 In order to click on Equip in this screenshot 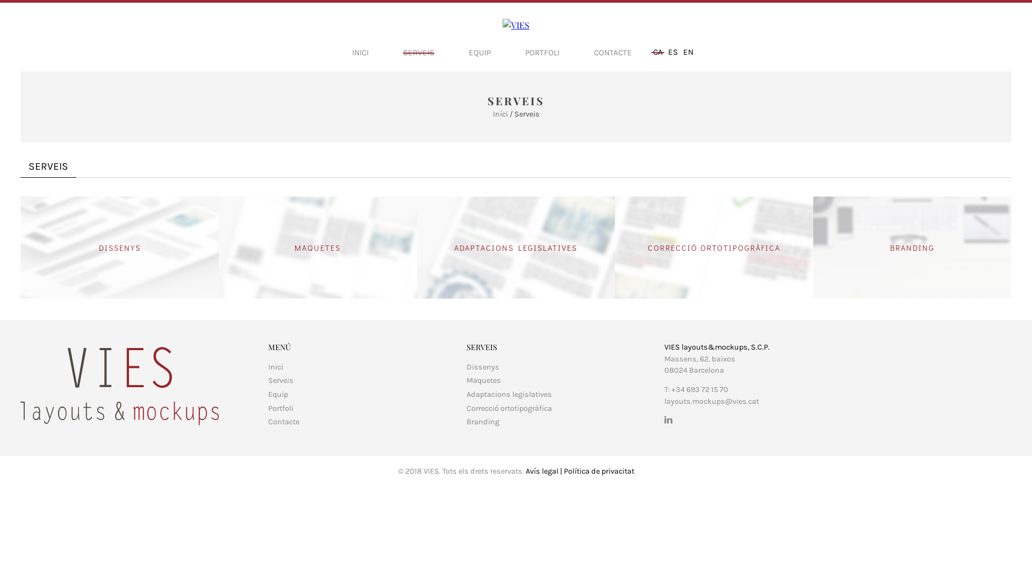, I will do `click(278, 394)`.